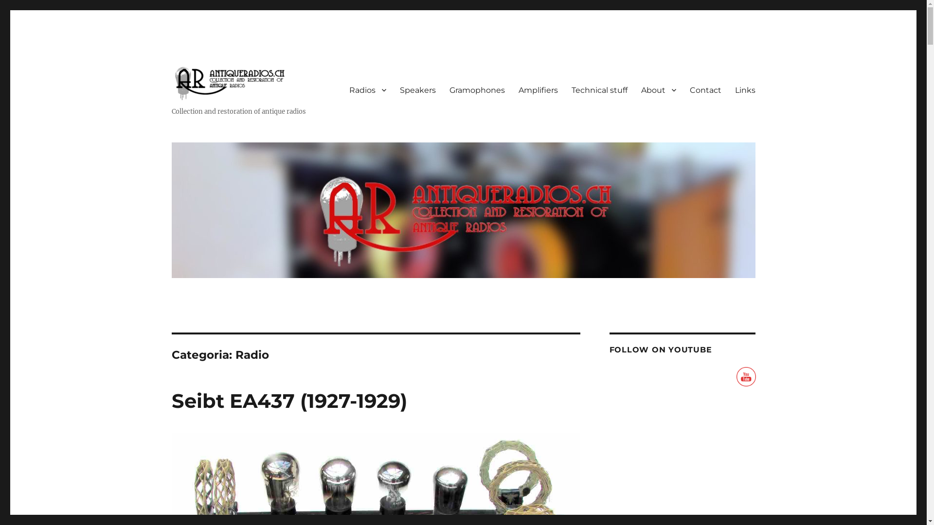 This screenshot has height=525, width=934. What do you see at coordinates (289, 401) in the screenshot?
I see `Seibt EA437 (1927-1929)` at bounding box center [289, 401].